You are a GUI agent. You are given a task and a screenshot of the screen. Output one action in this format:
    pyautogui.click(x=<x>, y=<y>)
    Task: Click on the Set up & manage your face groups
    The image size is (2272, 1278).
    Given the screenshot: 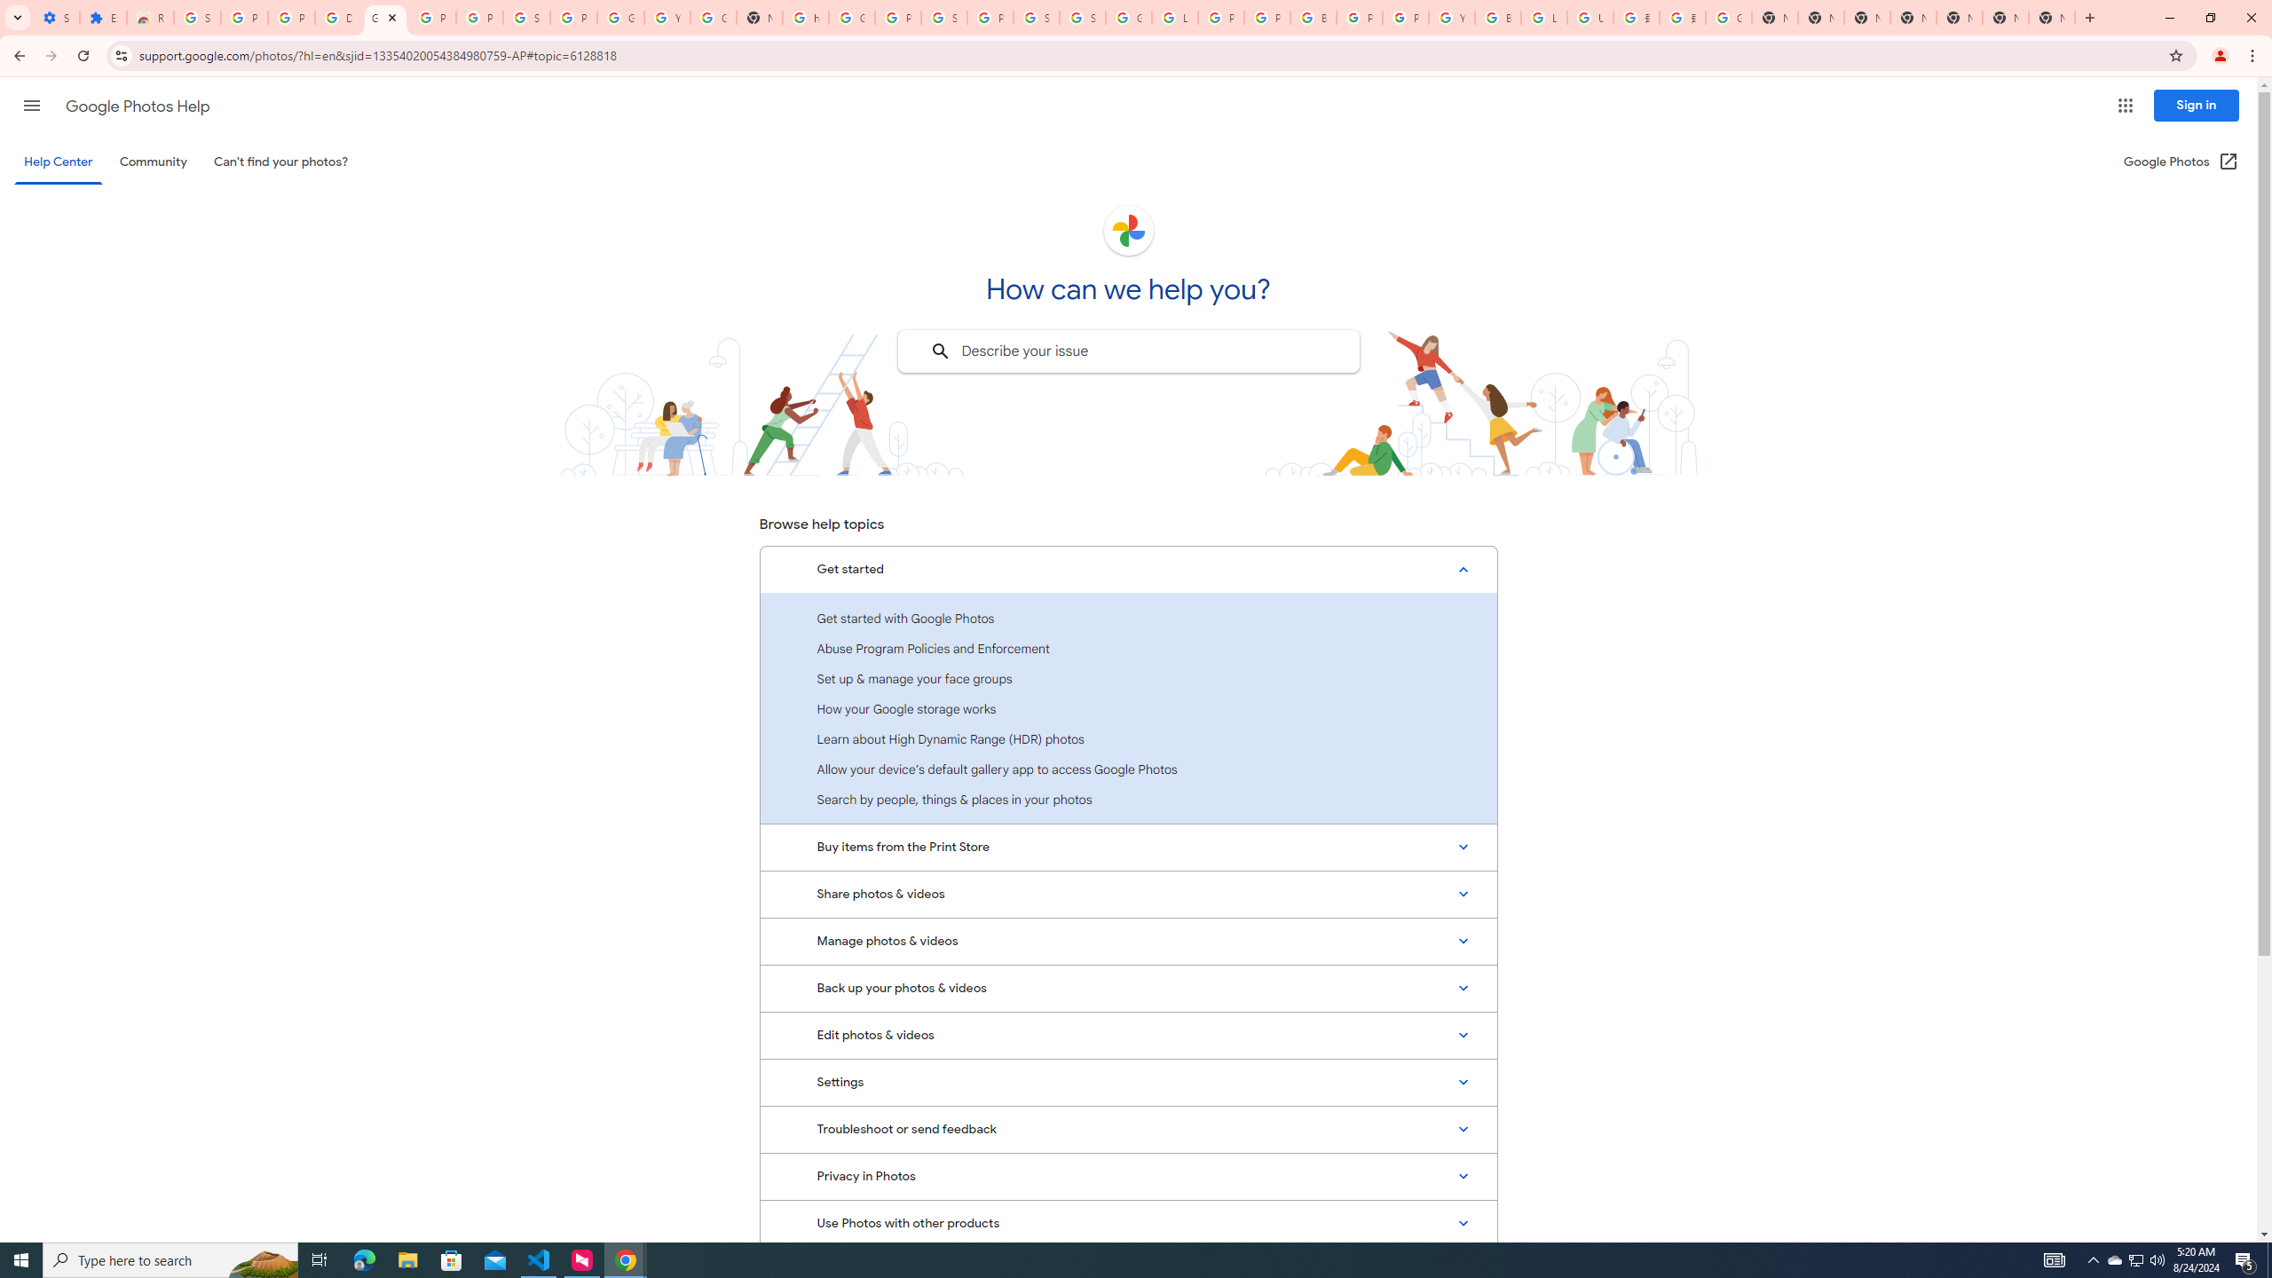 What is the action you would take?
    pyautogui.click(x=1128, y=678)
    